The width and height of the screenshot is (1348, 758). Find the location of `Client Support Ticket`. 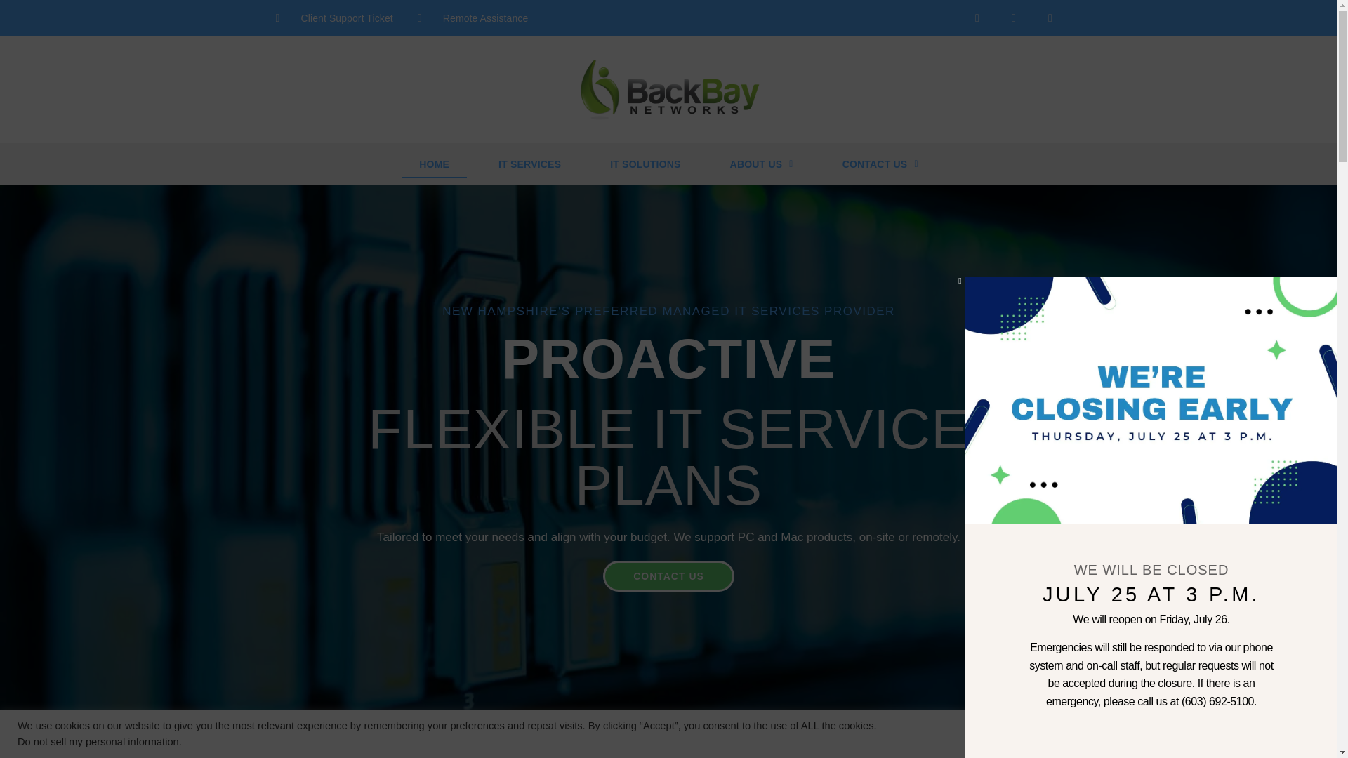

Client Support Ticket is located at coordinates (333, 18).